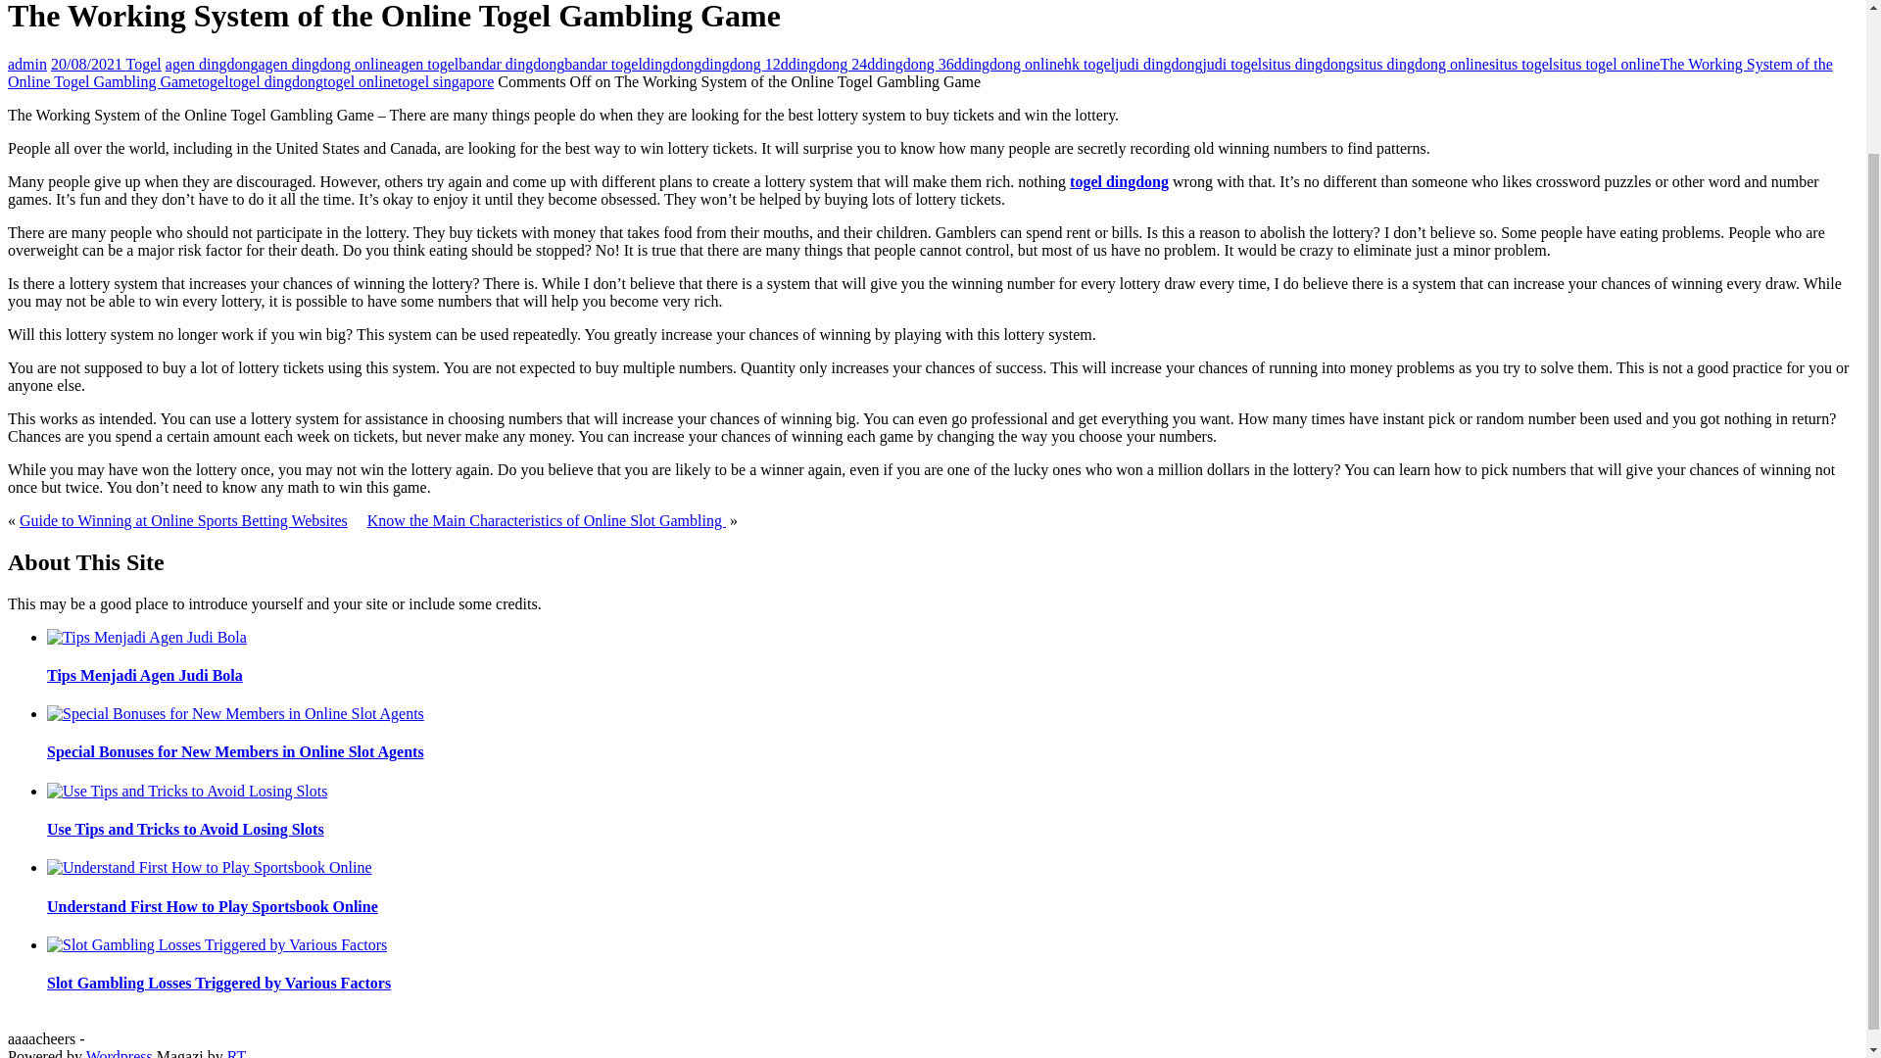 The image size is (1881, 1058). Describe the element at coordinates (276, 80) in the screenshot. I see `togel dingdong` at that location.